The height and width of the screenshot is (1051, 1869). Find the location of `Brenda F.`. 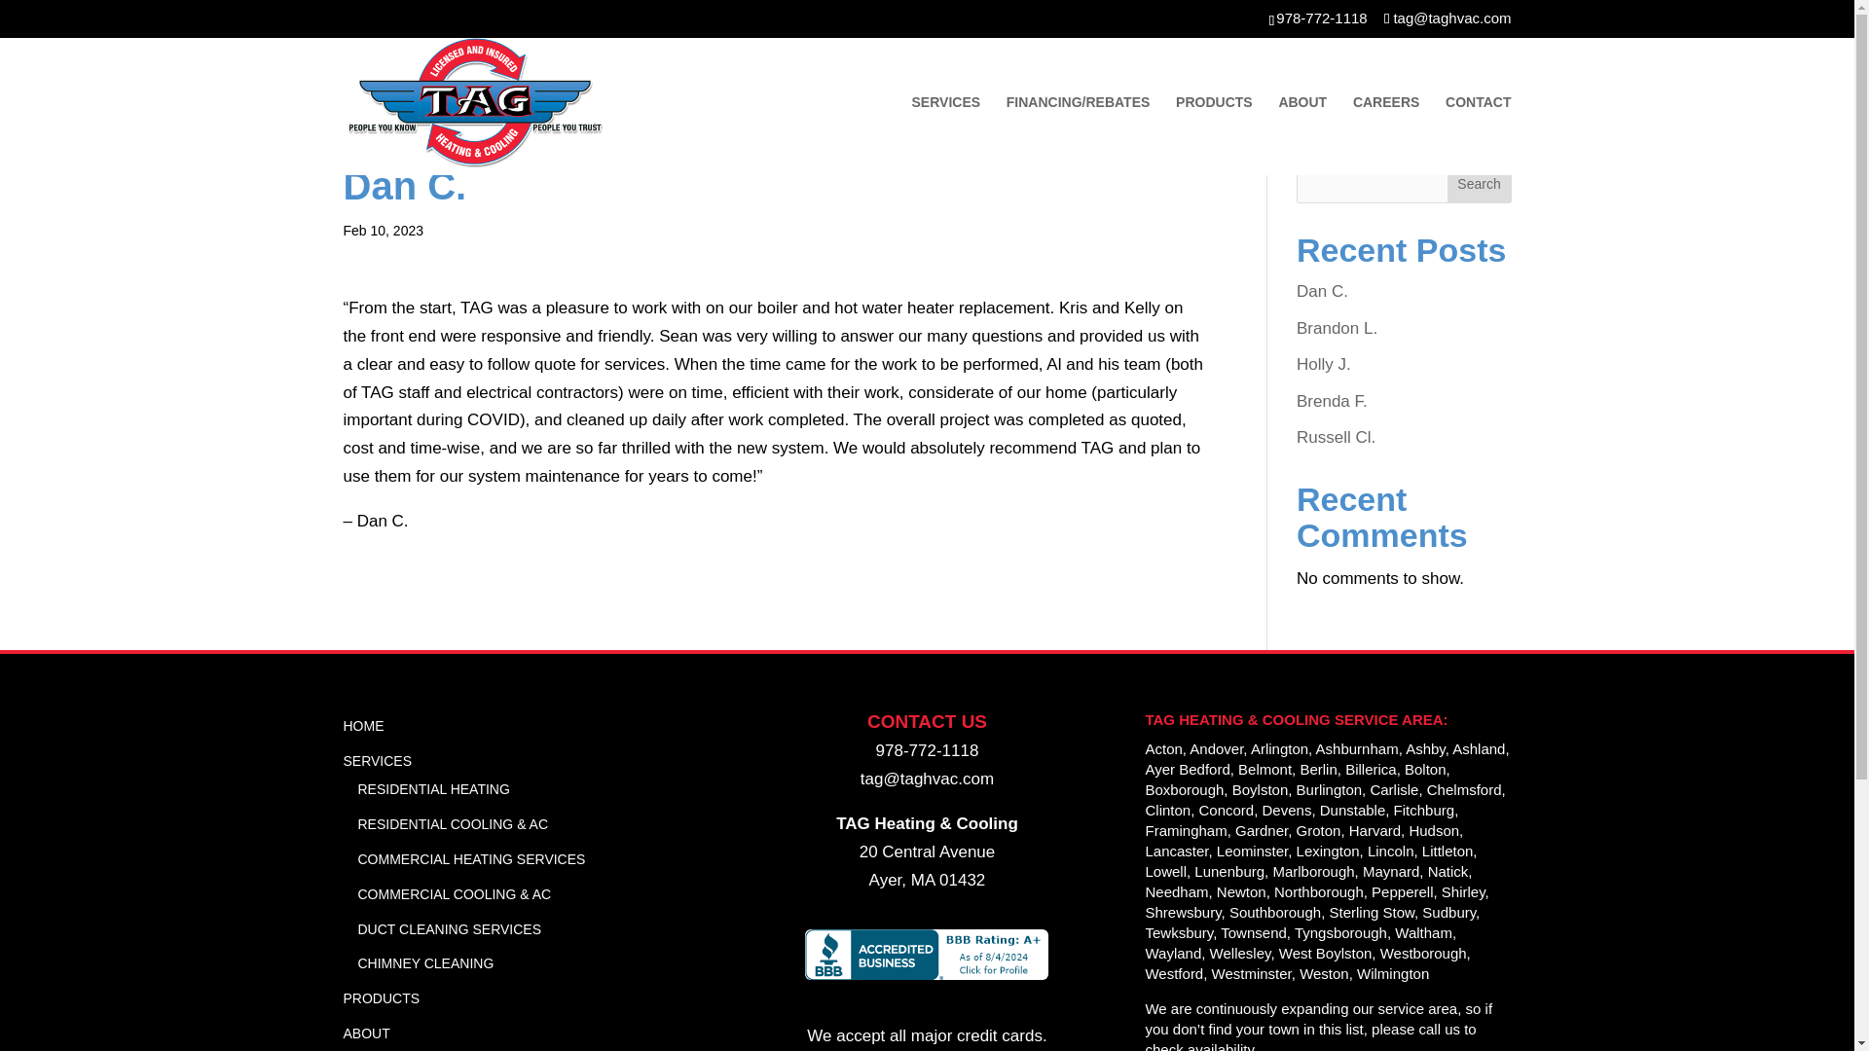

Brenda F. is located at coordinates (1332, 401).